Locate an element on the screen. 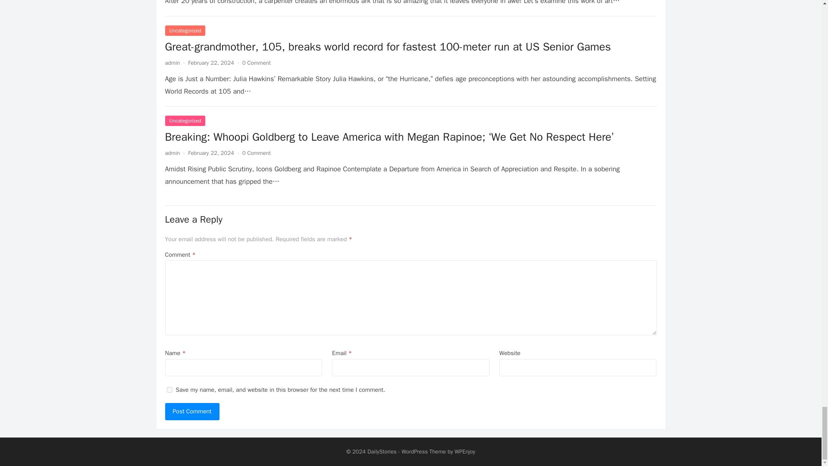 The width and height of the screenshot is (828, 466). Posts by admin is located at coordinates (172, 153).